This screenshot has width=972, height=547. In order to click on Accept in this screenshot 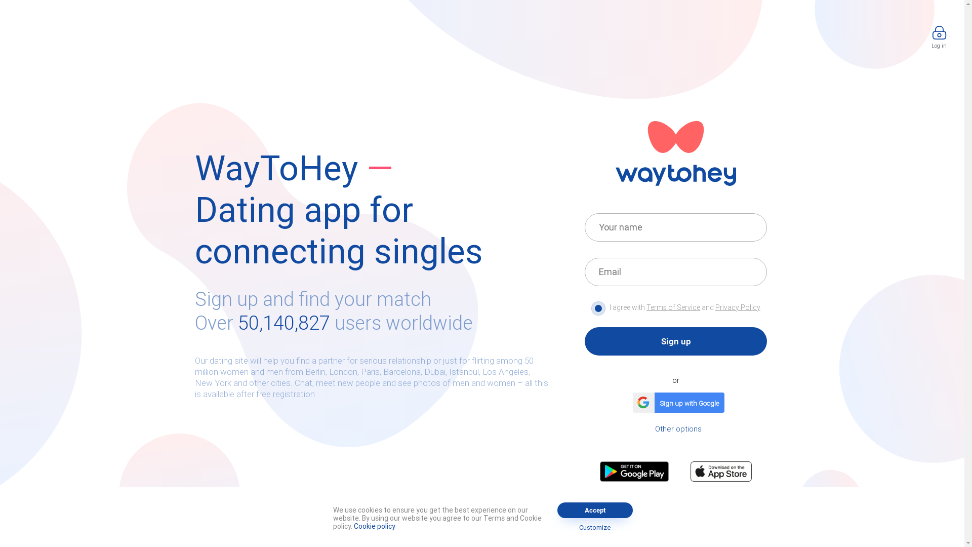, I will do `click(595, 511)`.